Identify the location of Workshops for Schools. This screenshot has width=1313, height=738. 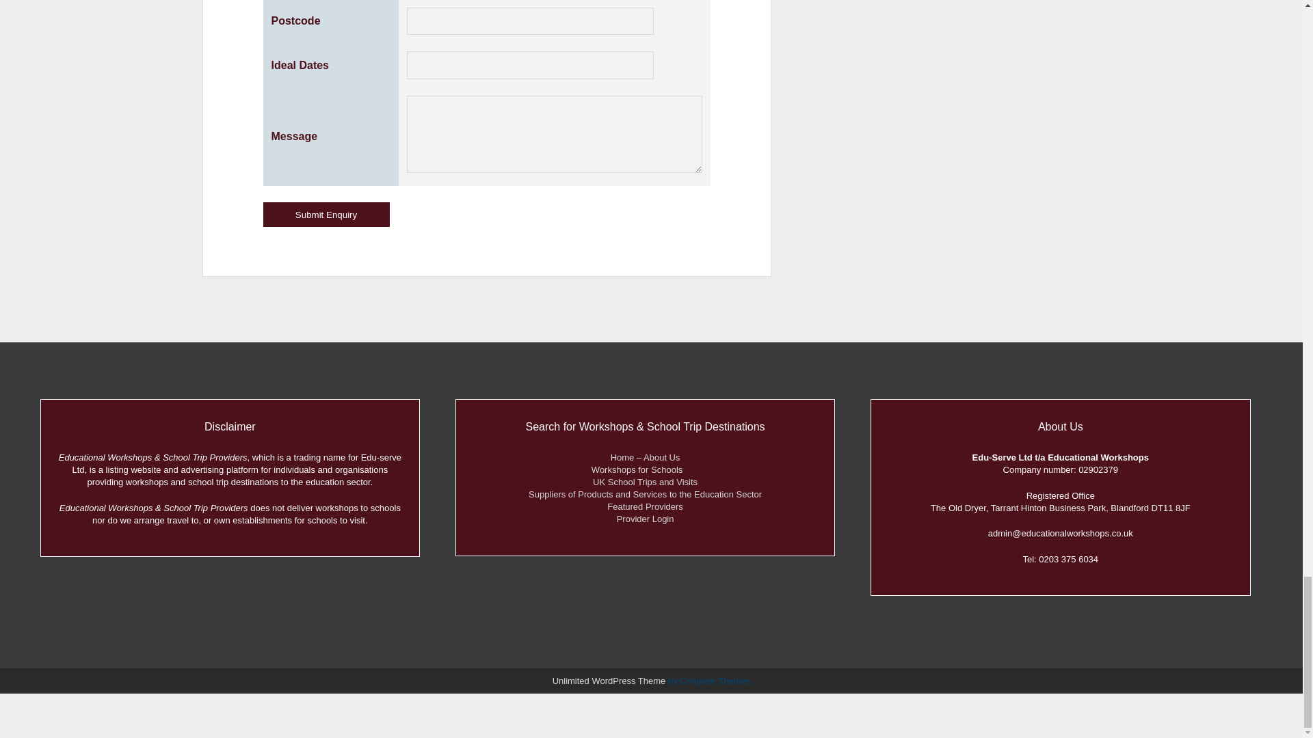
(645, 470).